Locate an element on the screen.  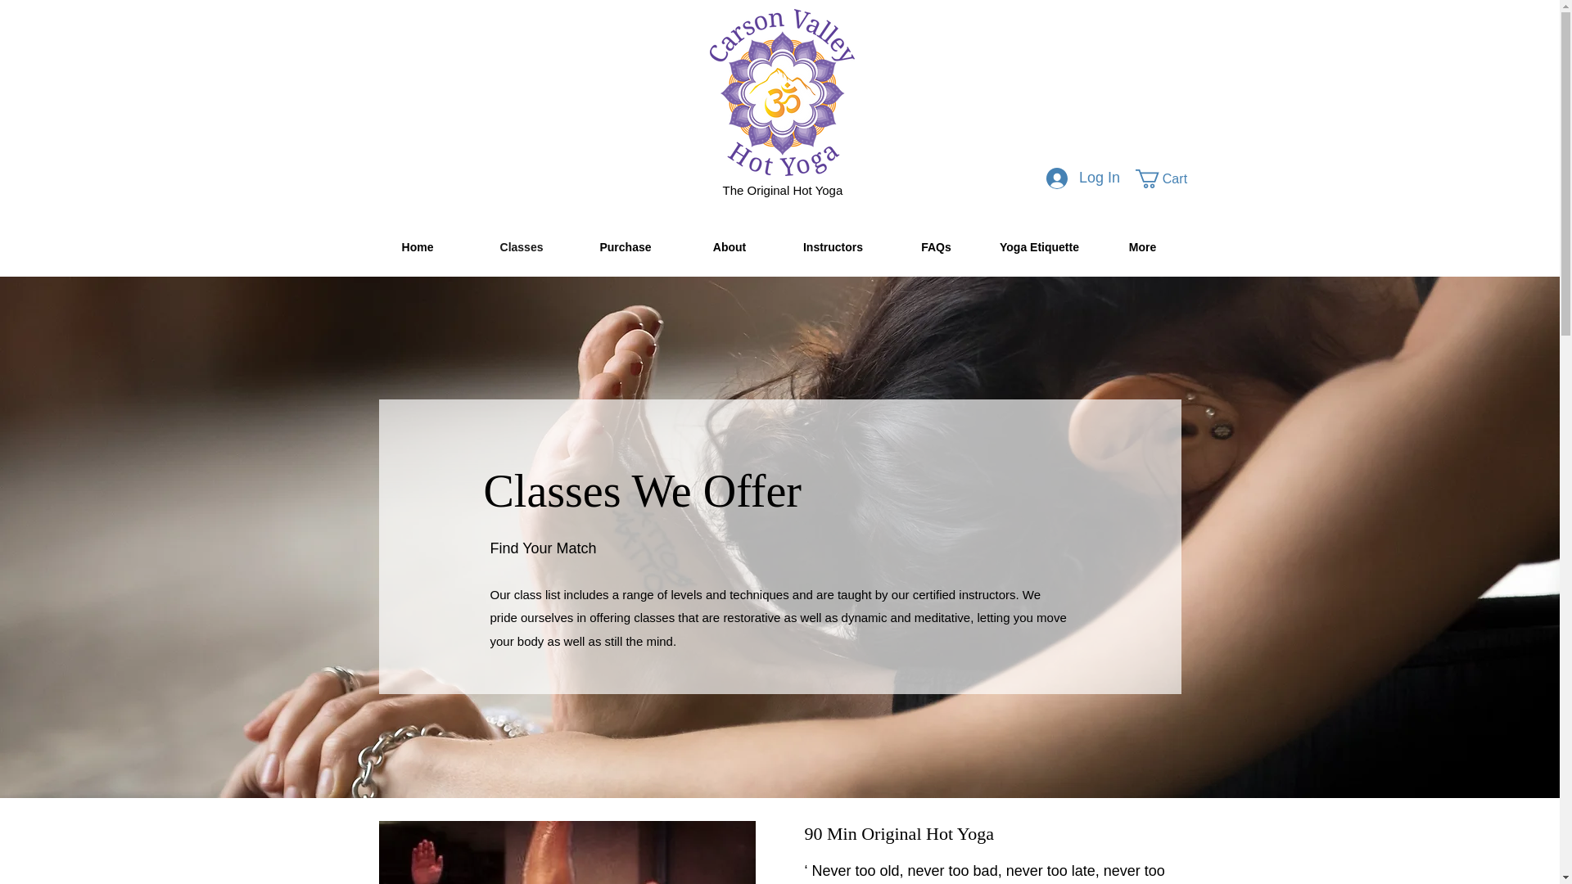
Home is located at coordinates (416, 247).